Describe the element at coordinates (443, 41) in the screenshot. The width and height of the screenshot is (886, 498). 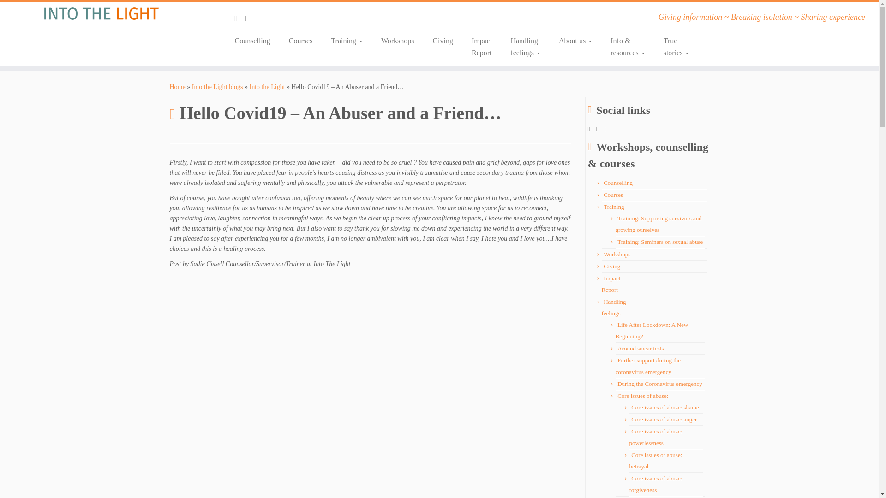
I see `Giving` at that location.